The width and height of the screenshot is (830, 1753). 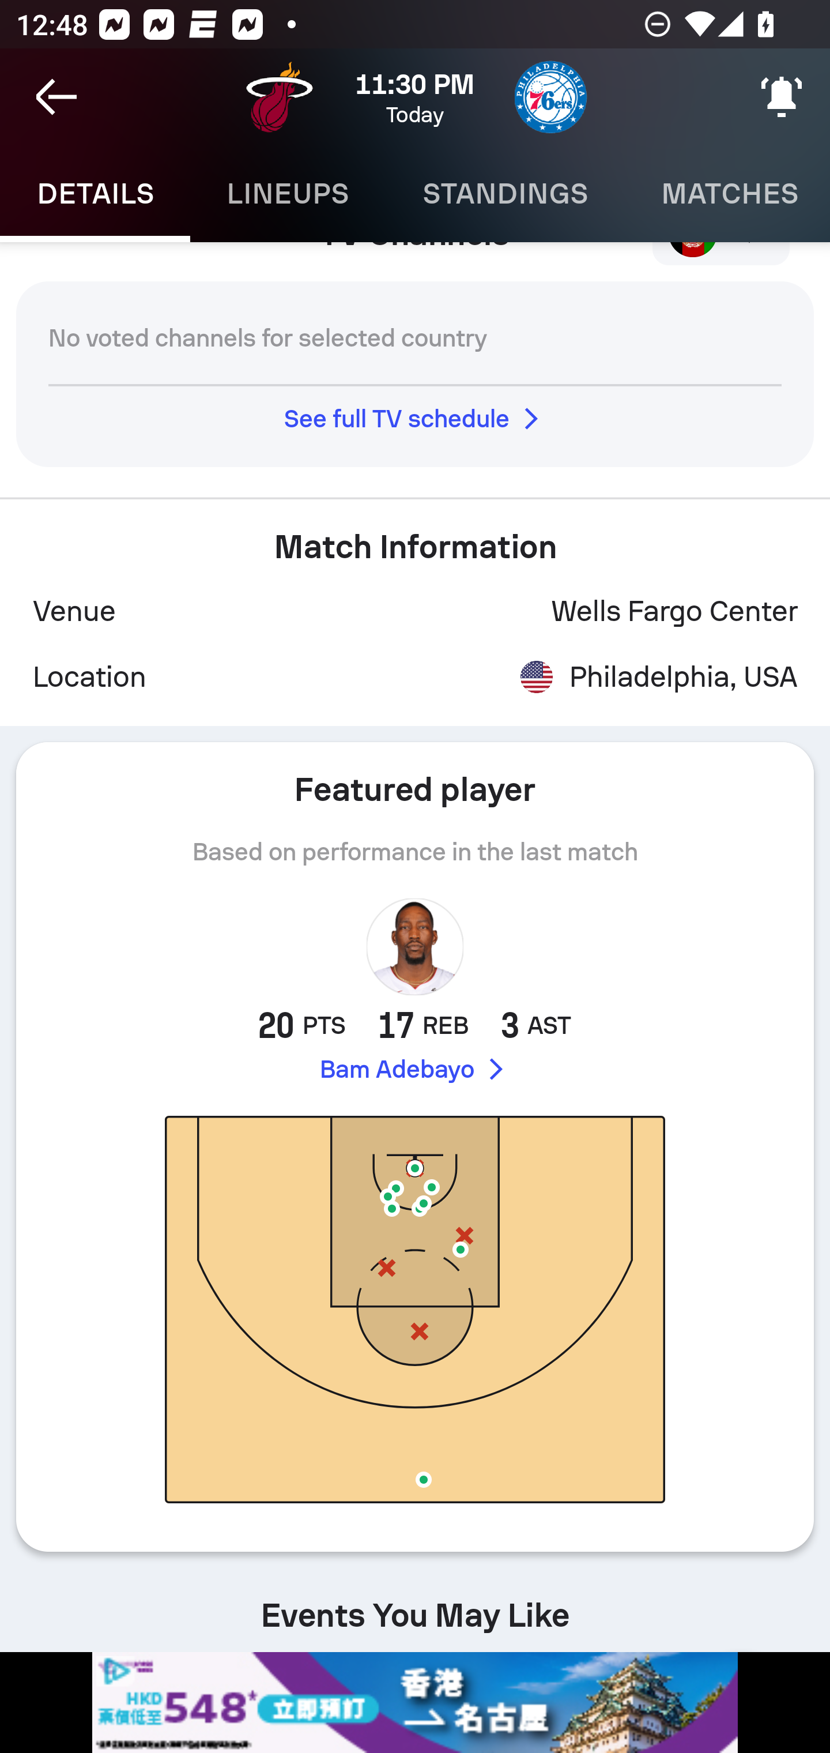 I want to click on See full TV schedule, so click(x=415, y=417).